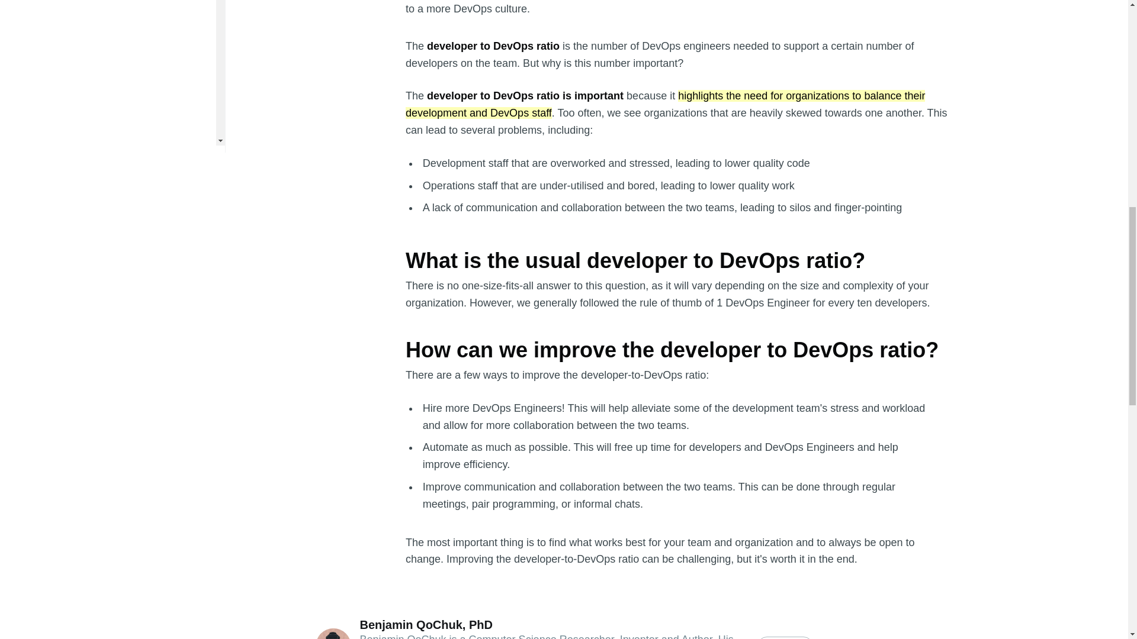 Image resolution: width=1137 pixels, height=639 pixels. Describe the element at coordinates (73, 15) in the screenshot. I see `STORY: Inventor of Linked List` at that location.